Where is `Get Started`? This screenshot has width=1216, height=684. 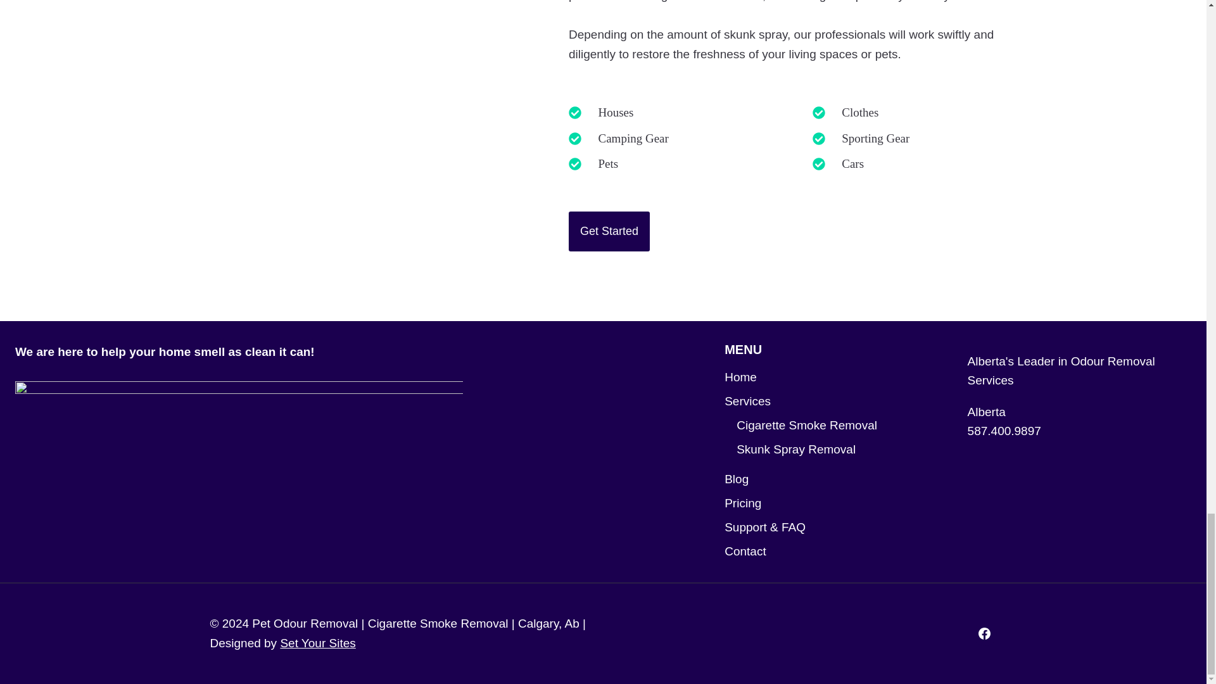
Get Started is located at coordinates (609, 231).